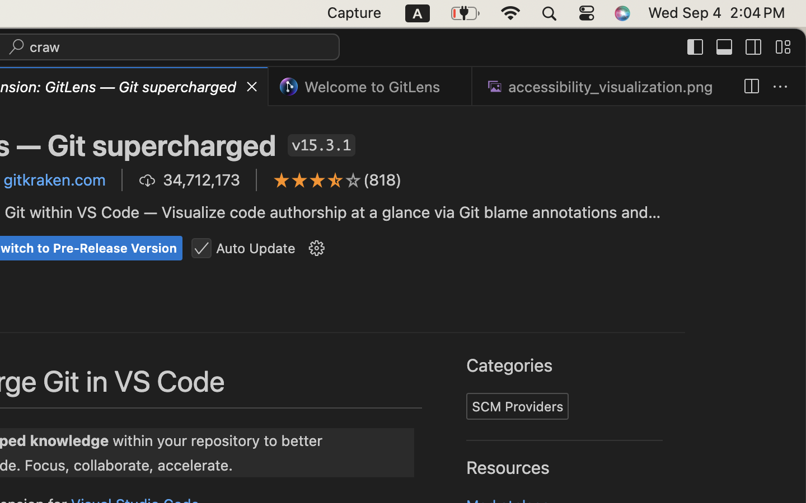 This screenshot has height=503, width=806. Describe the element at coordinates (45, 47) in the screenshot. I see `craw` at that location.